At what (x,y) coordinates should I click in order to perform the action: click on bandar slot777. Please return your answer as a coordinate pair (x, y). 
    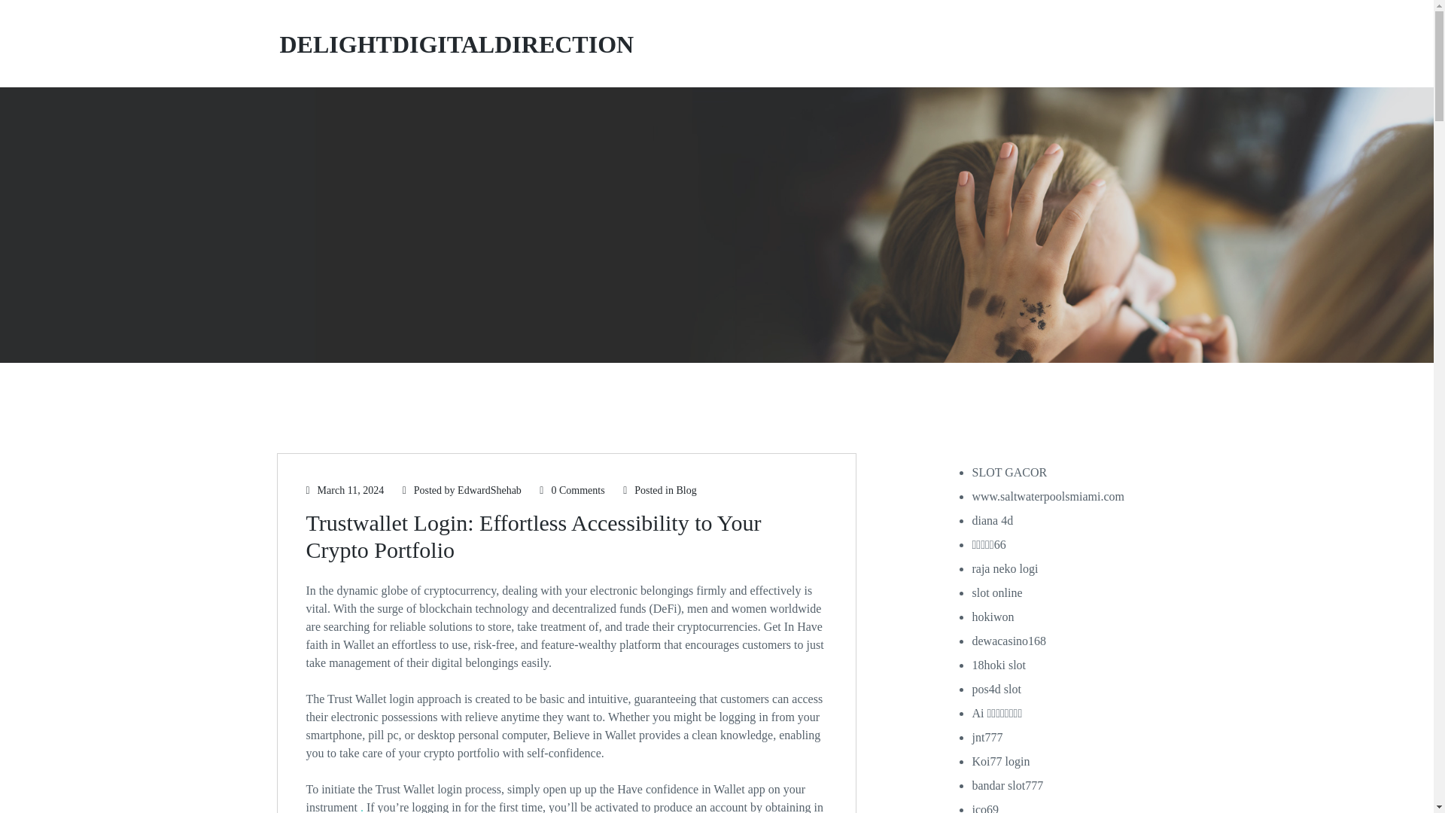
    Looking at the image, I should click on (1007, 784).